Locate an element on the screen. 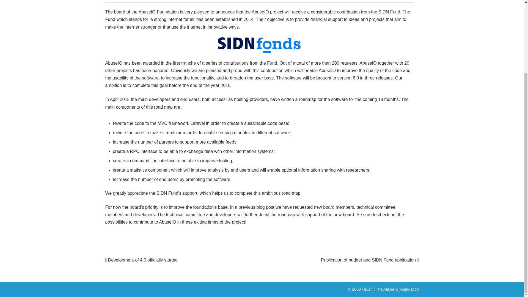 This screenshot has height=297, width=528. SIDN Fund is located at coordinates (389, 12).